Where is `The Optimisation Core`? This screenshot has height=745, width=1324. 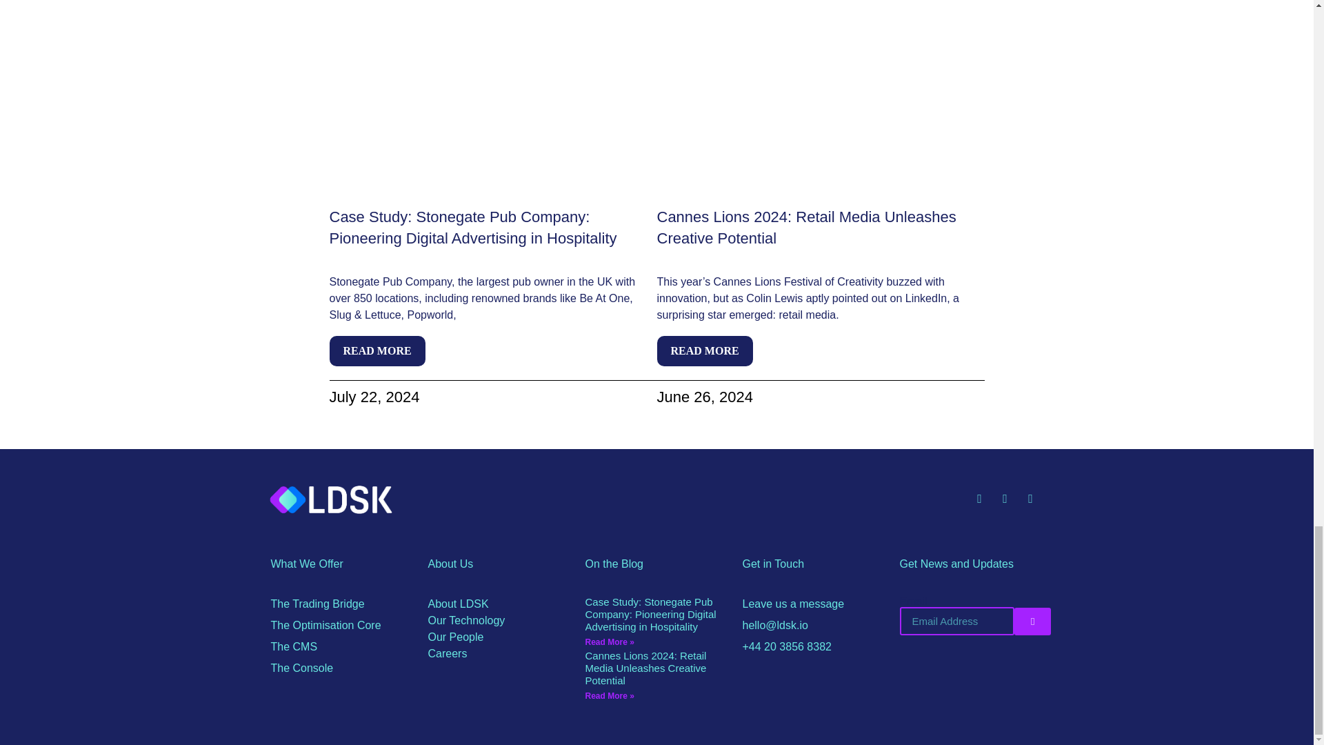 The Optimisation Core is located at coordinates (341, 626).